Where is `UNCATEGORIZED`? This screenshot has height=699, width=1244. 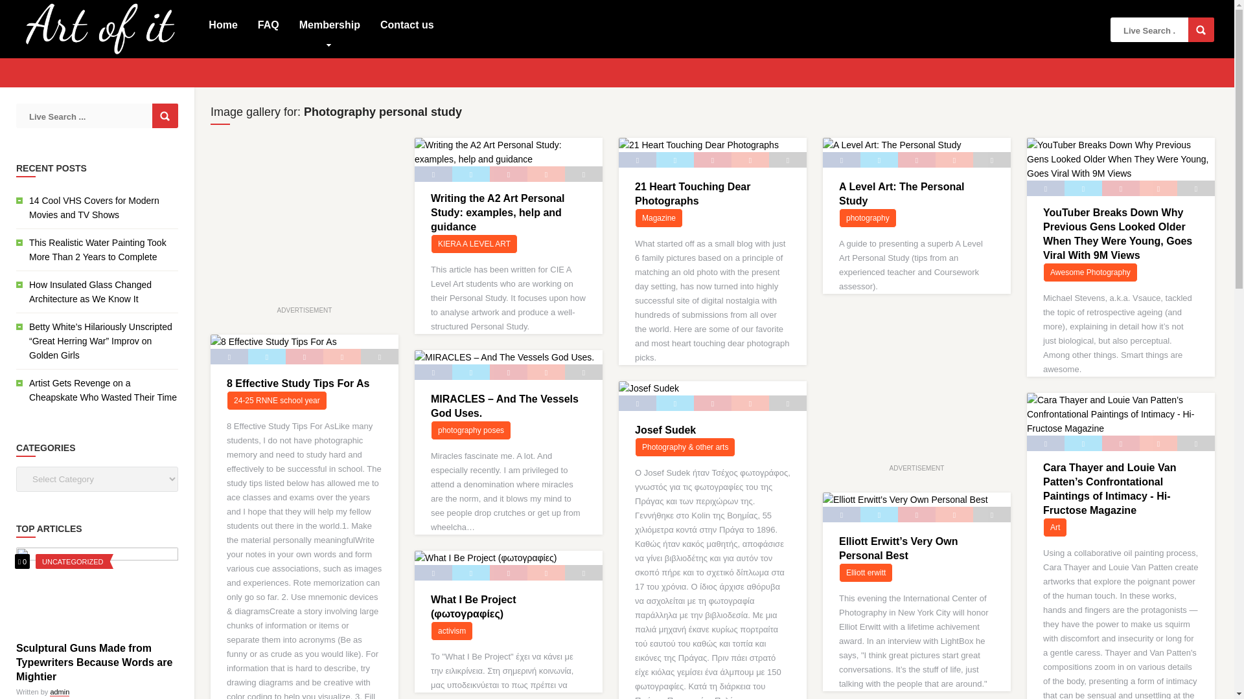
UNCATEGORIZED is located at coordinates (73, 561).